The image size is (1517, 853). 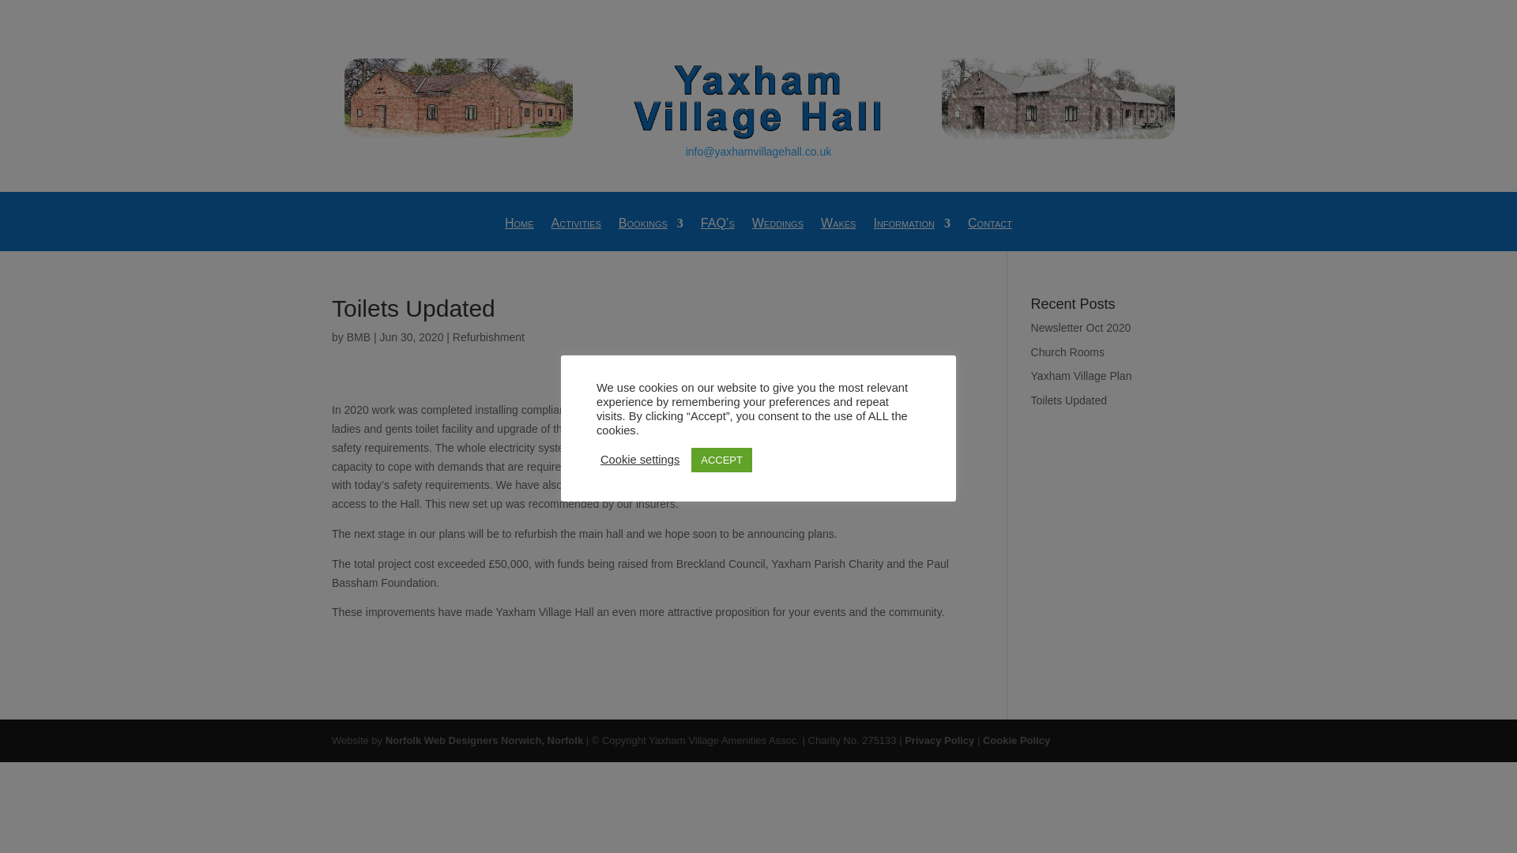 What do you see at coordinates (1081, 328) in the screenshot?
I see `Newsletter Oct 2020` at bounding box center [1081, 328].